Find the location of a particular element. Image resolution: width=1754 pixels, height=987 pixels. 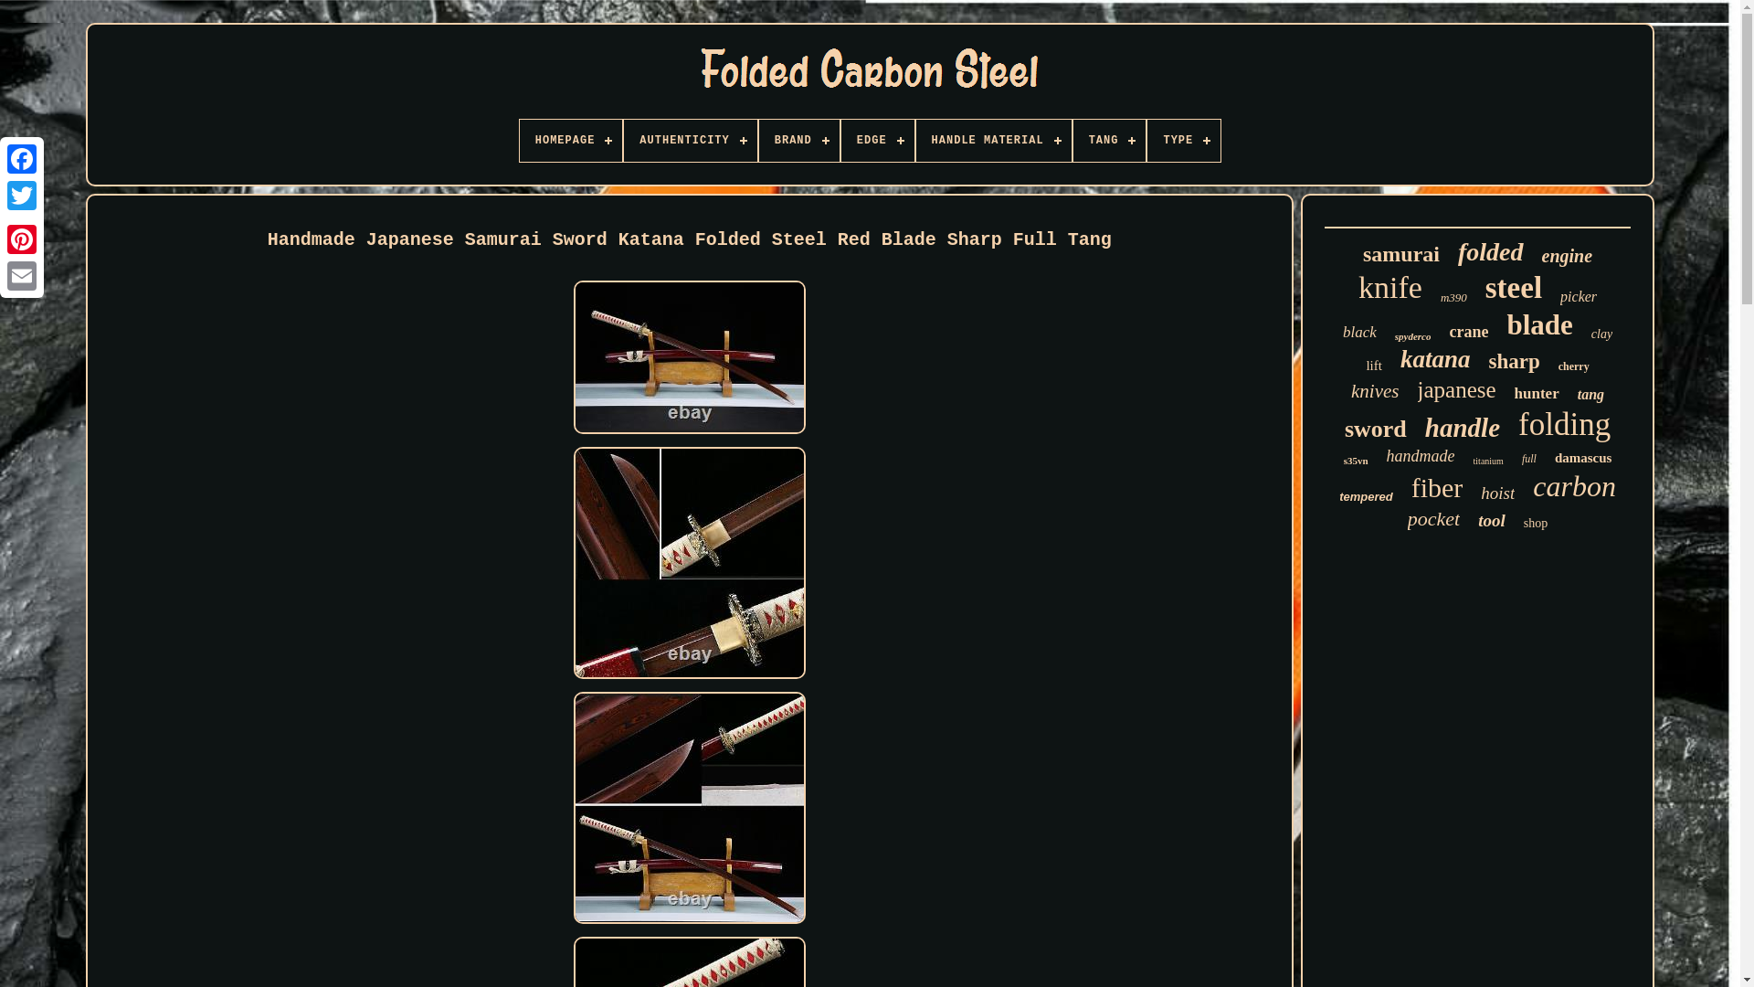

EDGE is located at coordinates (877, 141).